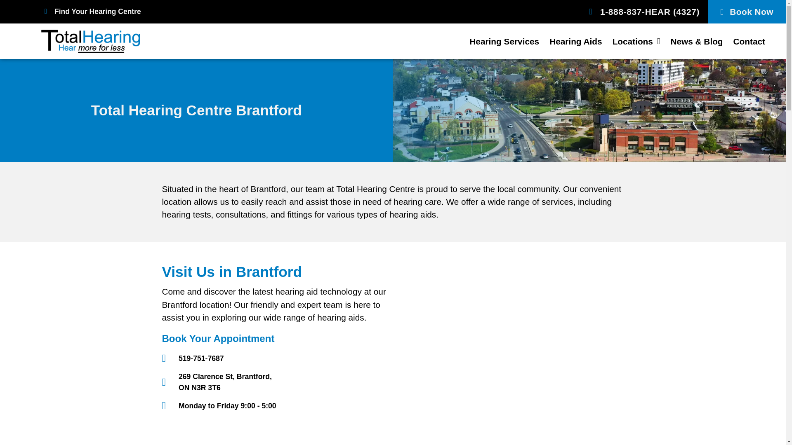 The height and width of the screenshot is (445, 792). What do you see at coordinates (749, 41) in the screenshot?
I see `Contact` at bounding box center [749, 41].